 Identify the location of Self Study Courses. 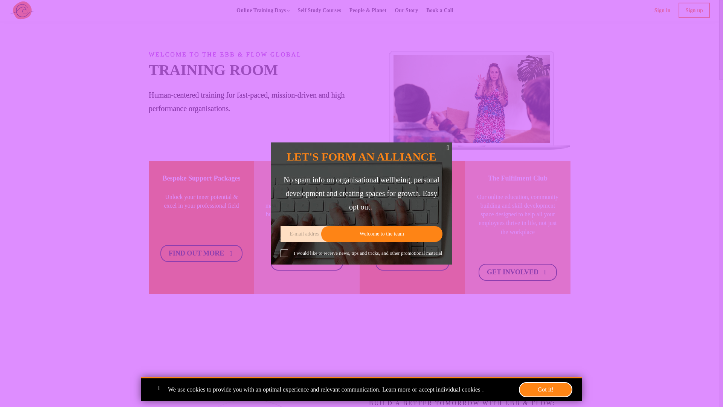
(319, 10).